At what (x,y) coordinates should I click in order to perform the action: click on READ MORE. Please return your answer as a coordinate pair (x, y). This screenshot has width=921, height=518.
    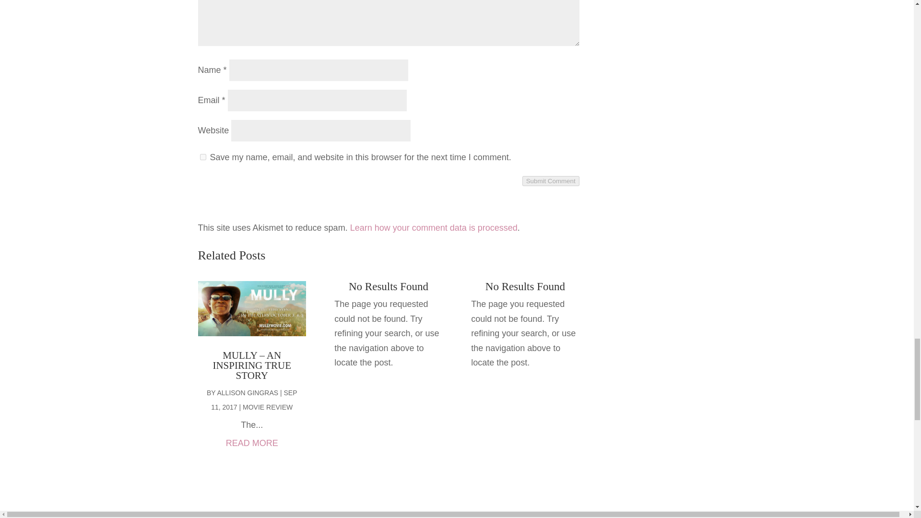
    Looking at the image, I should click on (251, 443).